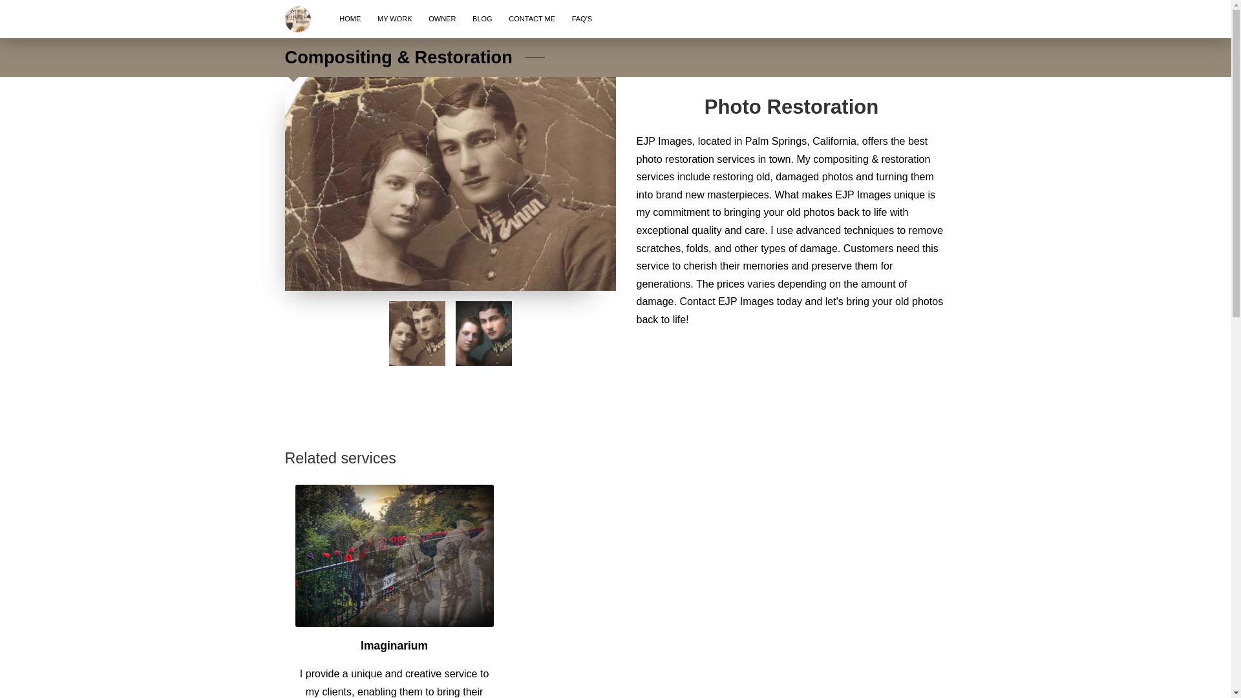 The image size is (1241, 698). What do you see at coordinates (482, 19) in the screenshot?
I see `BLOG` at bounding box center [482, 19].